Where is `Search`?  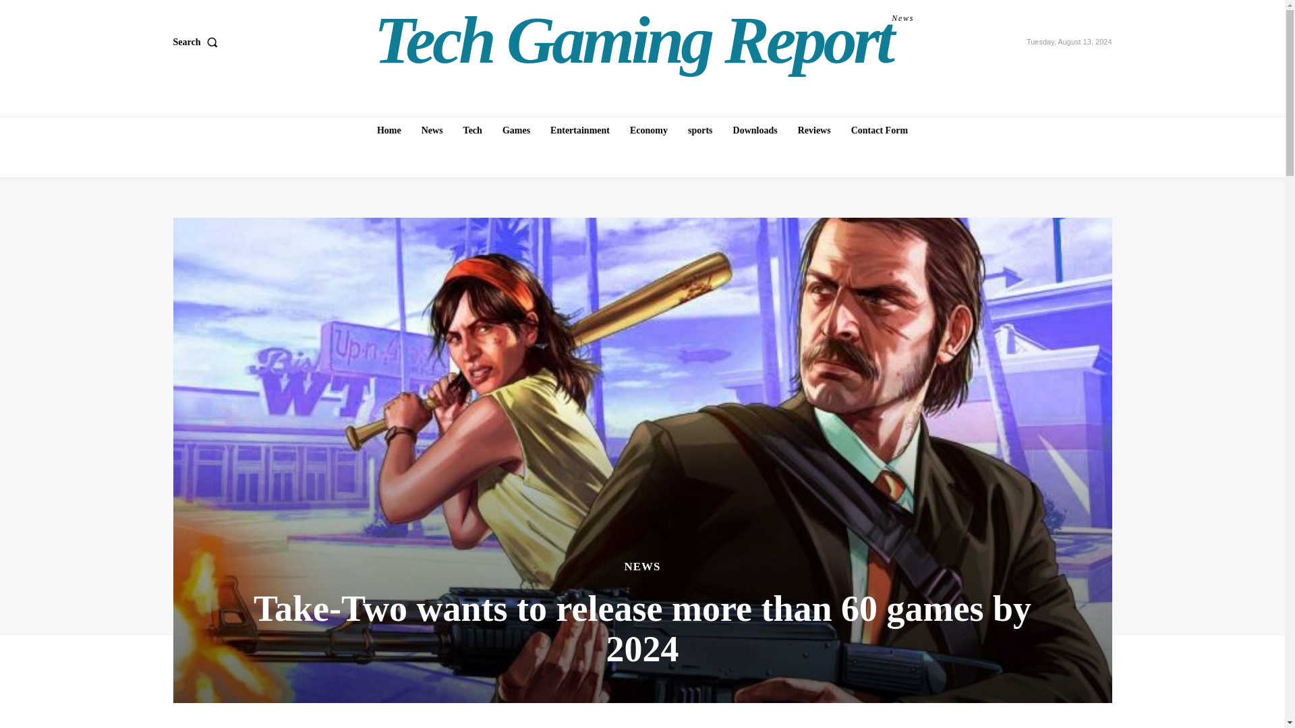
Search is located at coordinates (644, 40).